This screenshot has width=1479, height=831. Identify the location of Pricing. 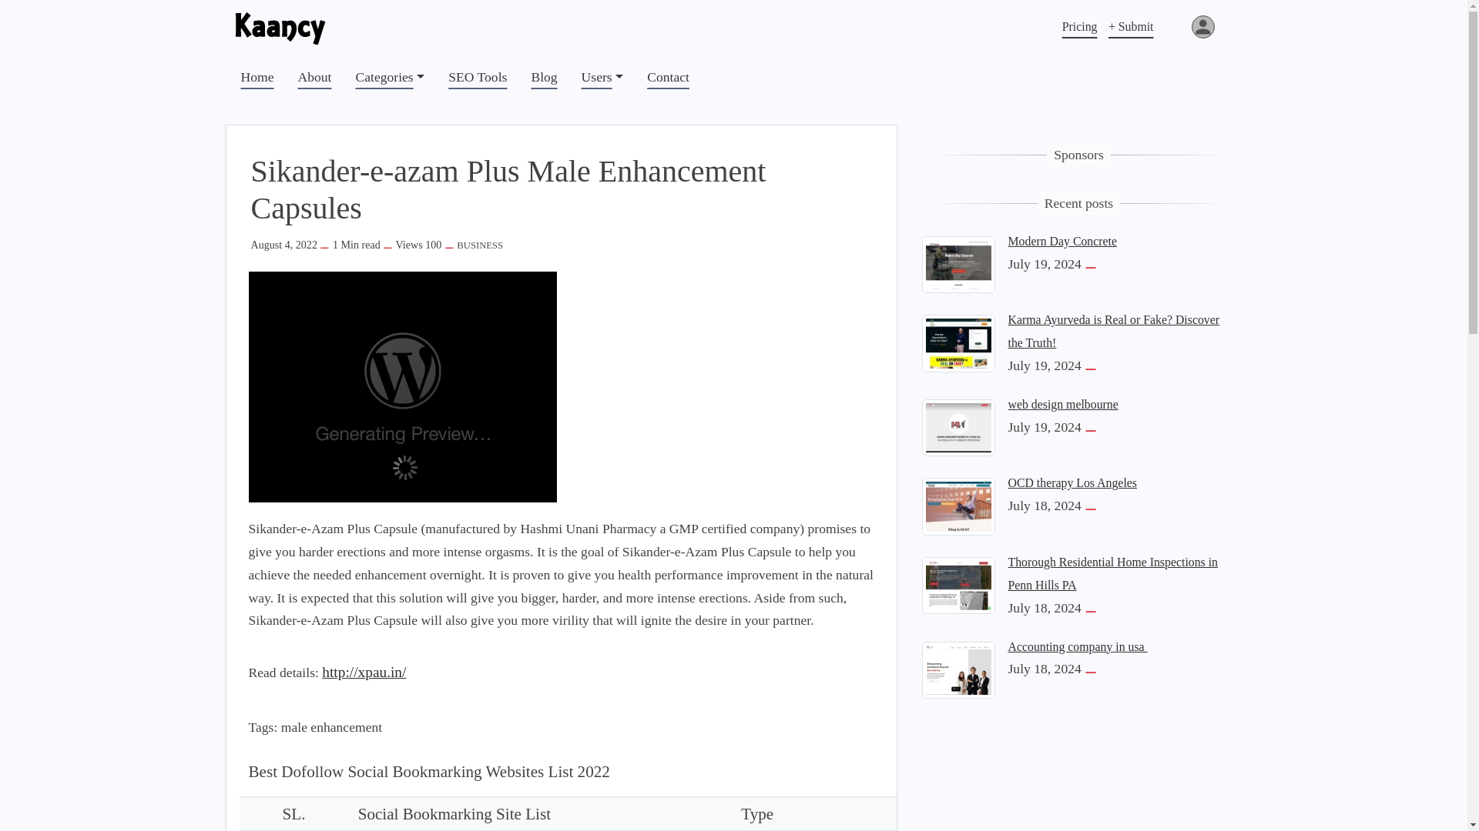
(1080, 26).